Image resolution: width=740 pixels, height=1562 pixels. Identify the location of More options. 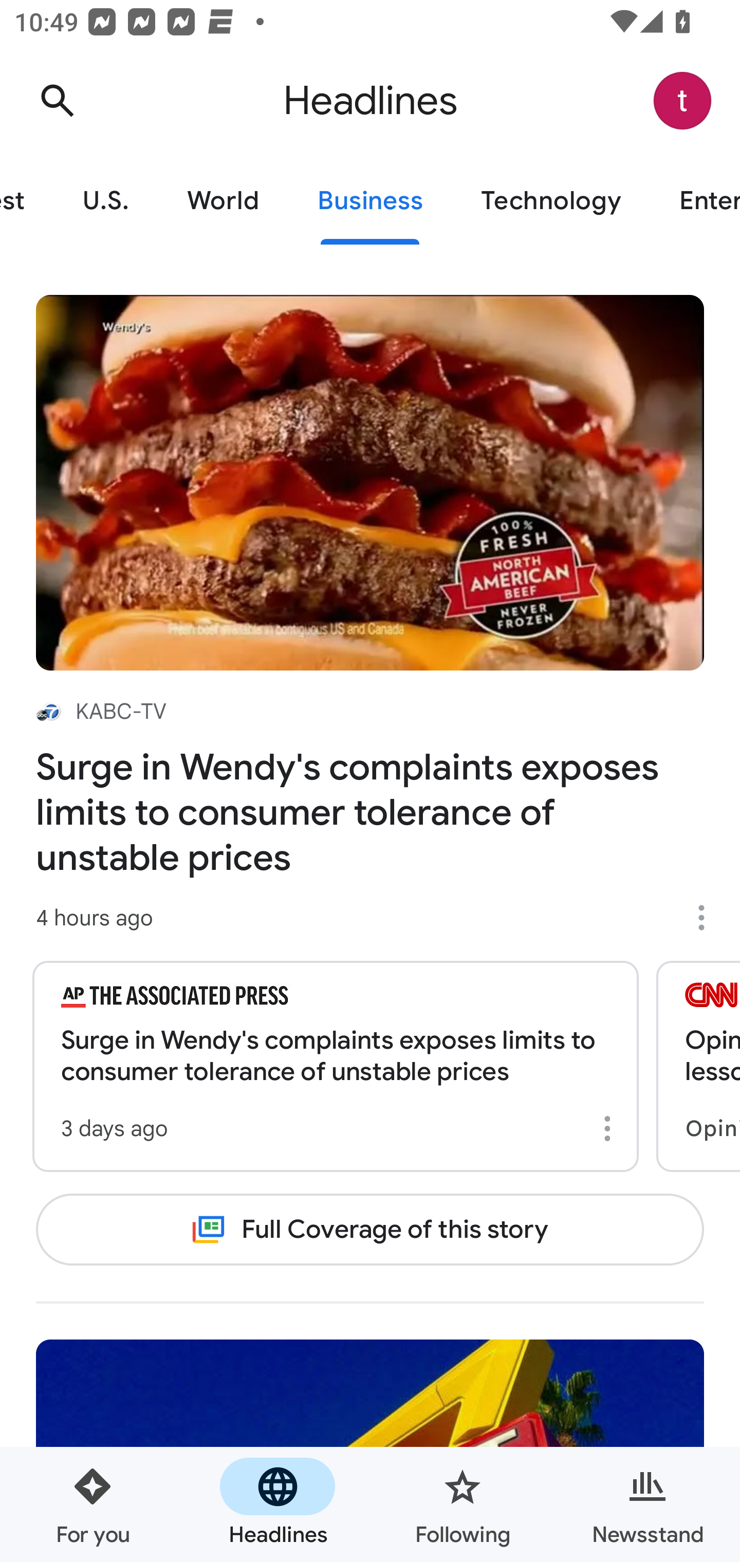
(610, 1128).